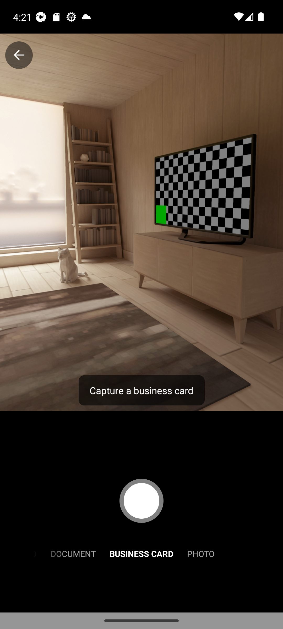 Image resolution: width=283 pixels, height=629 pixels. Describe the element at coordinates (19, 55) in the screenshot. I see `Close` at that location.